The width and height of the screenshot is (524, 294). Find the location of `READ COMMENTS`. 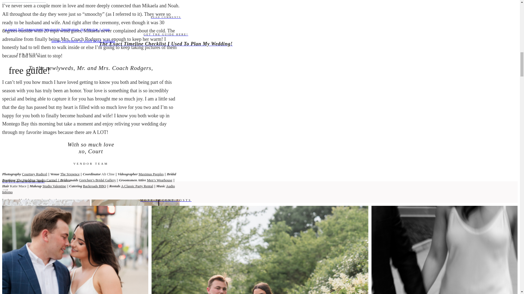

READ COMMENTS is located at coordinates (166, 17).